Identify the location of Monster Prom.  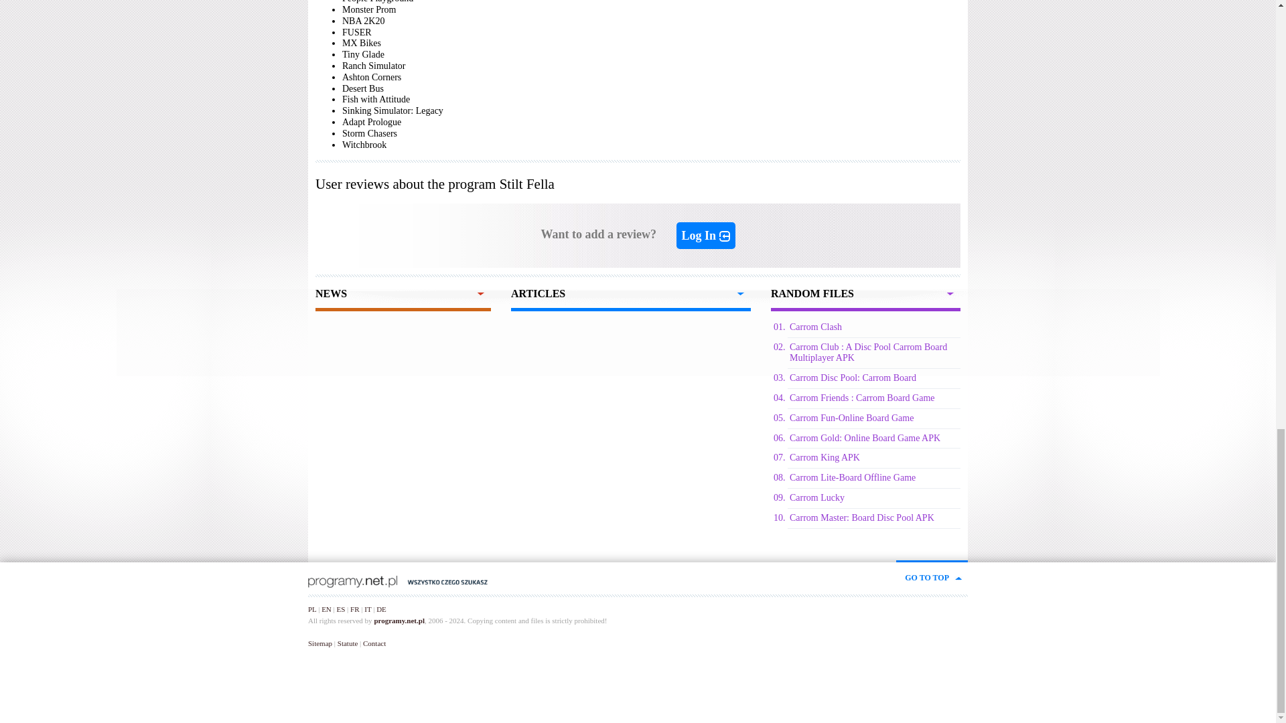
(368, 9).